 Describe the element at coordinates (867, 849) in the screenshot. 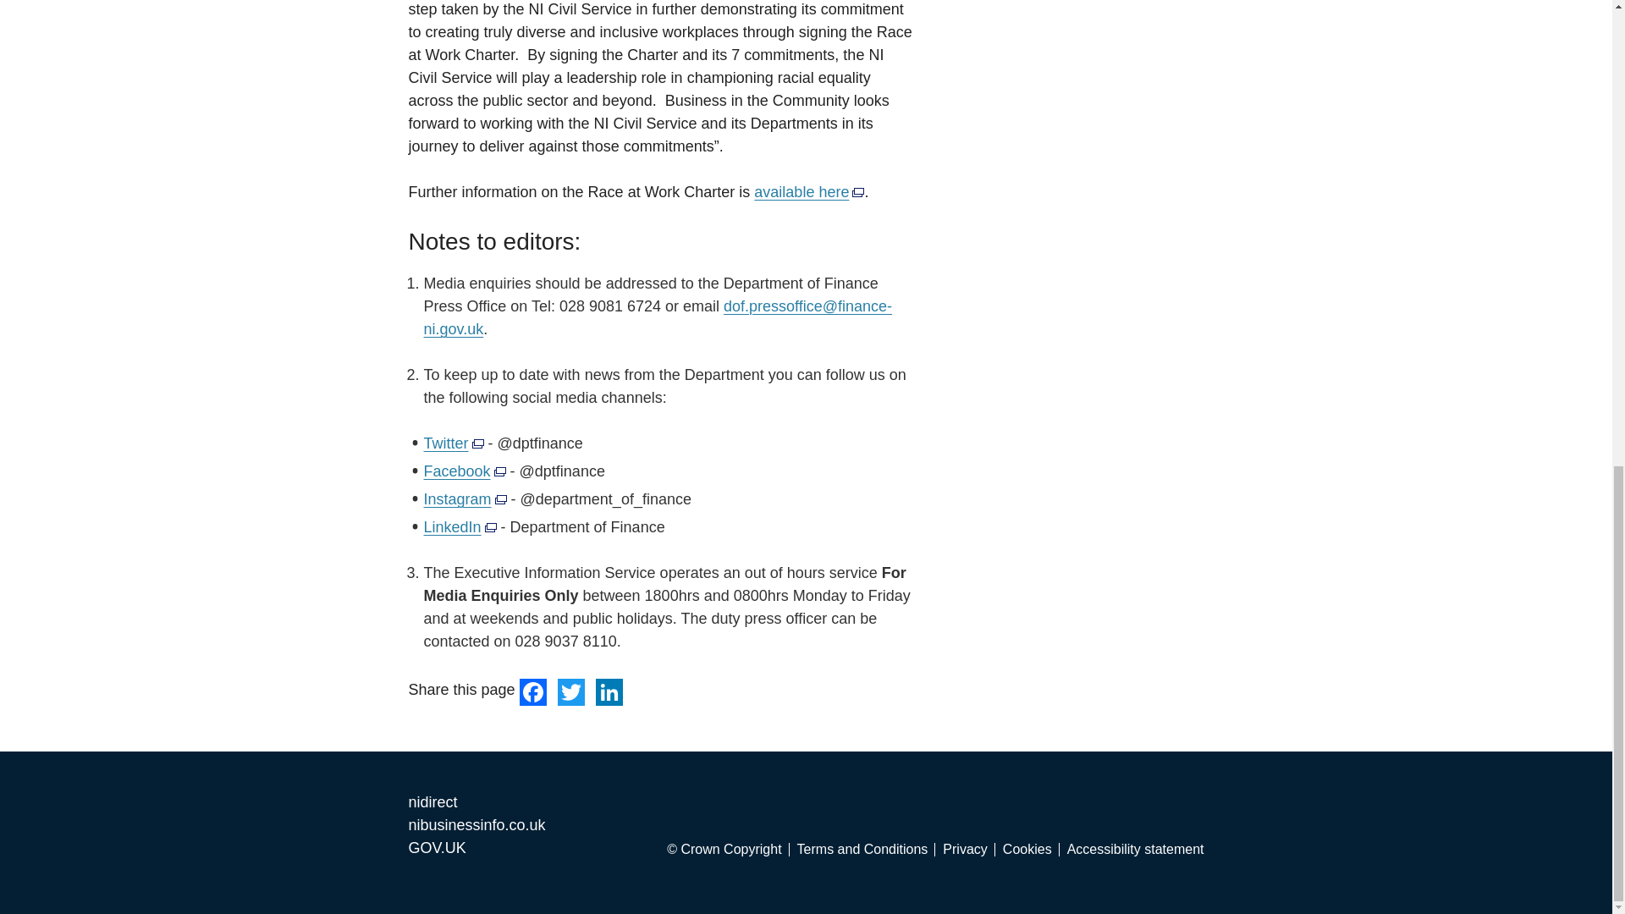

I see `Terms and Conditions` at that location.